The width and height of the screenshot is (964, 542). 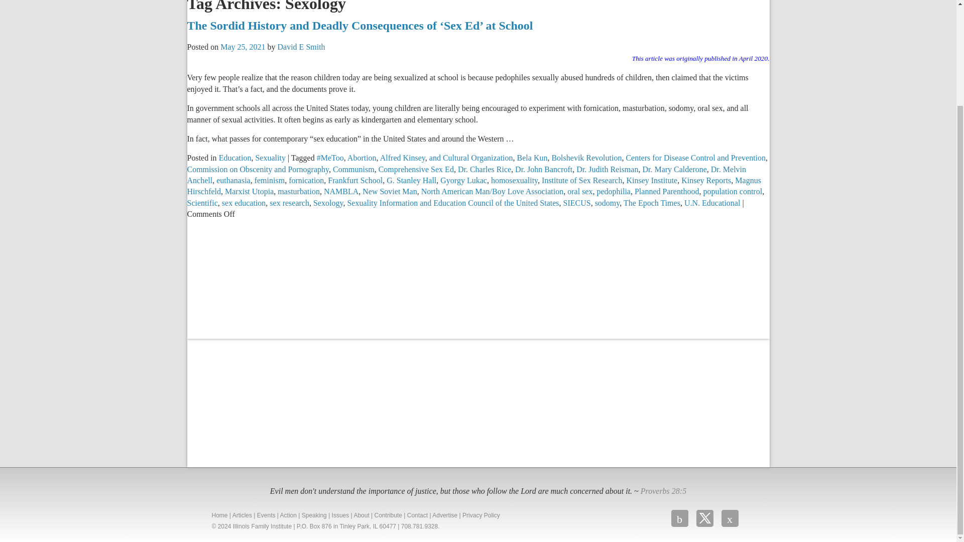 I want to click on Sexuality, so click(x=270, y=158).